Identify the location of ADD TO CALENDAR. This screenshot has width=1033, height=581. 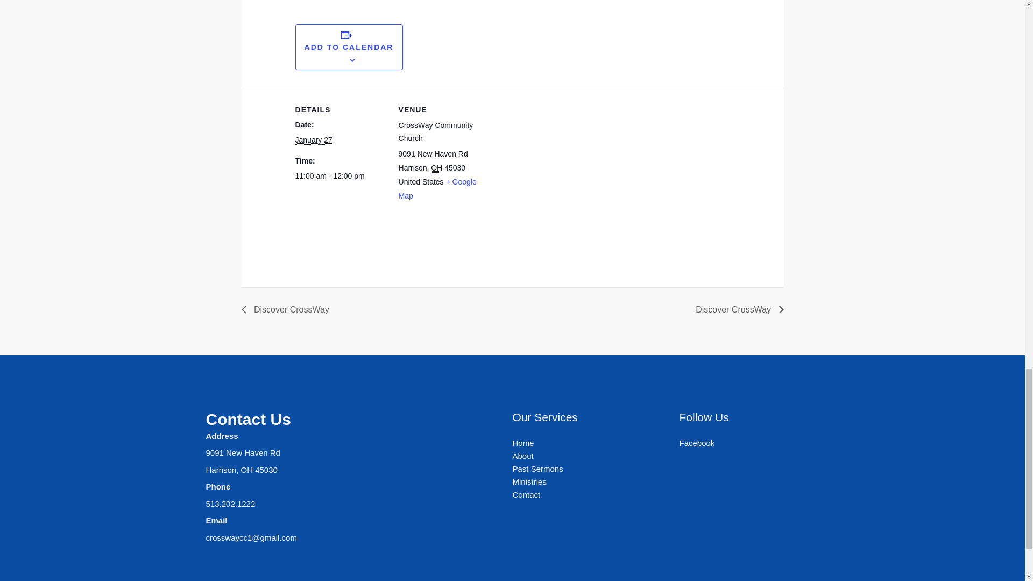
(349, 47).